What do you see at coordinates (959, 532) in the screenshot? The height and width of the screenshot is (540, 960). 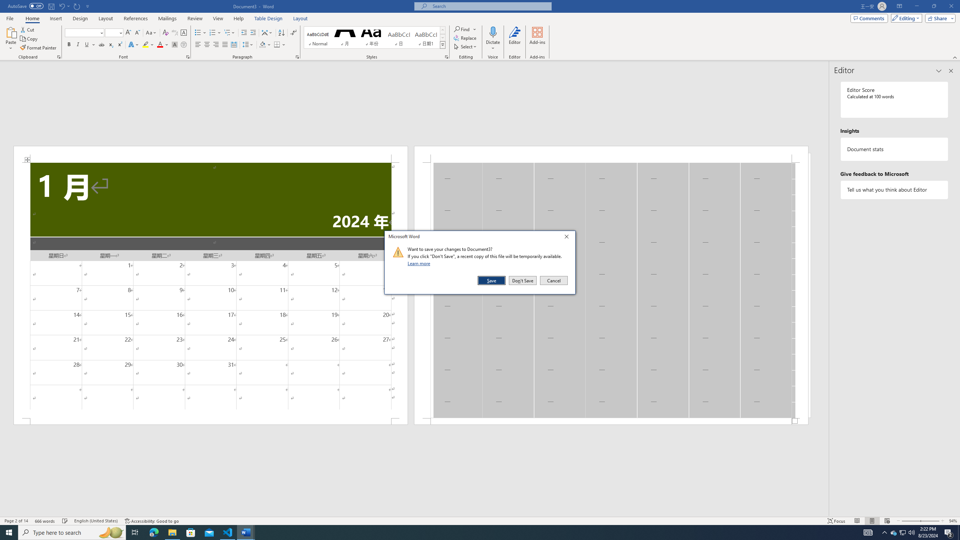 I see `Show desktop` at bounding box center [959, 532].